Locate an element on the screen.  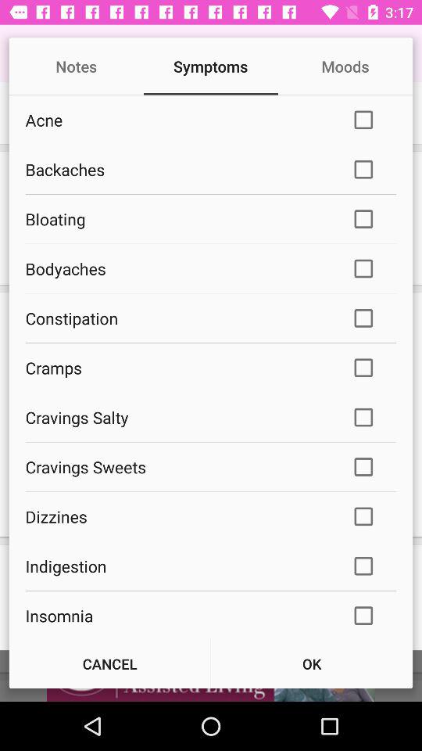
press the icon below backaches icon is located at coordinates (178, 219).